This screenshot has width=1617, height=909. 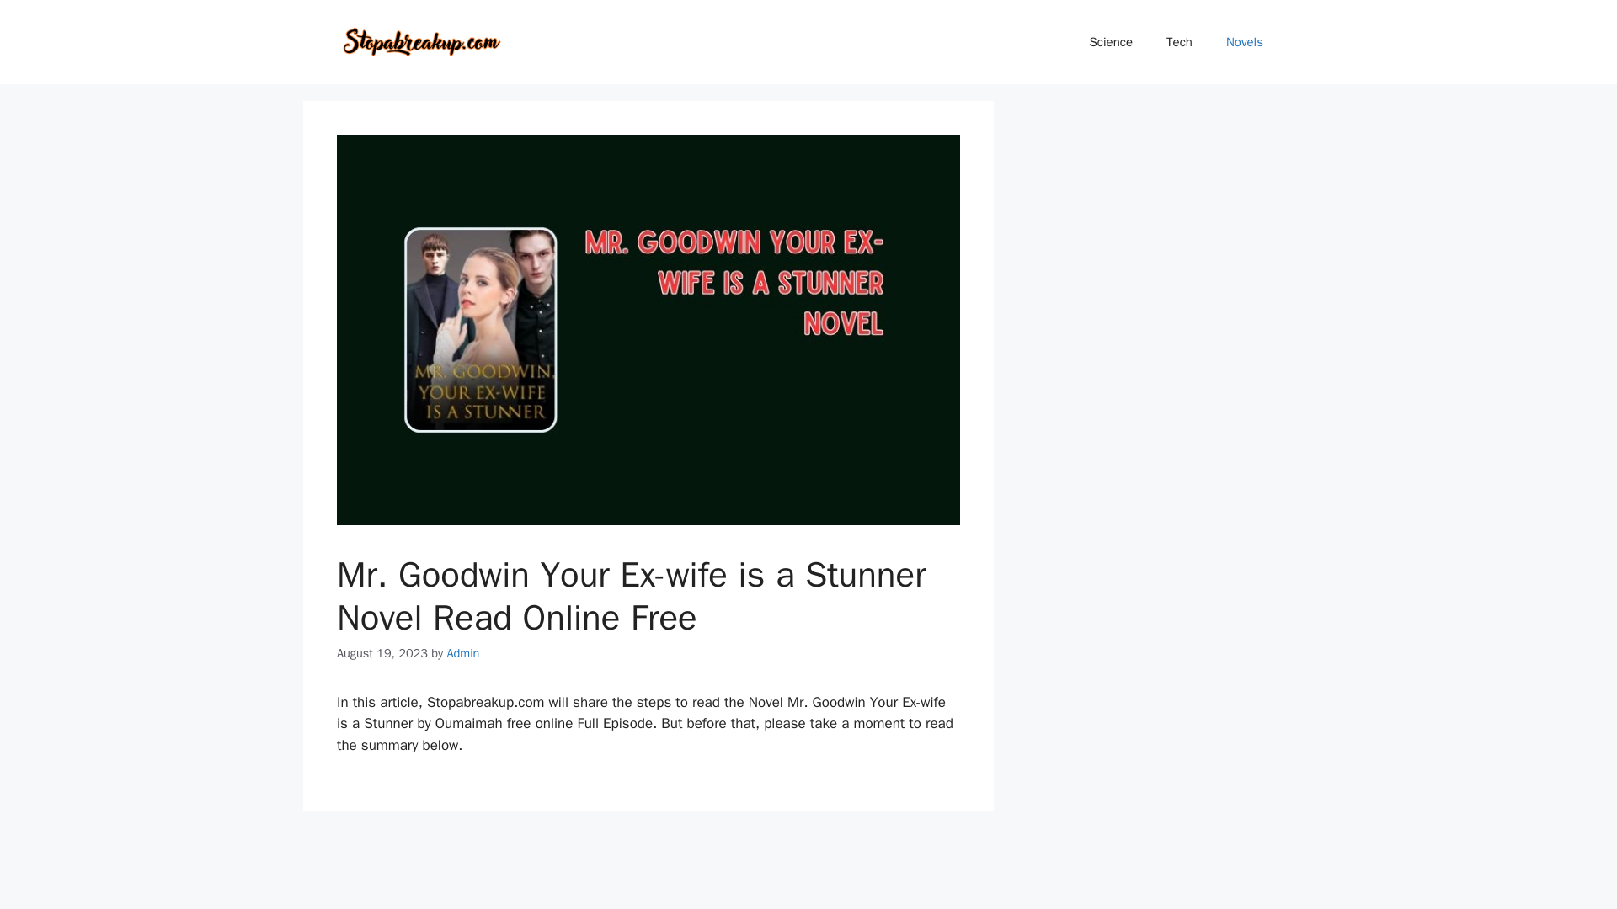 I want to click on Novels, so click(x=1245, y=42).